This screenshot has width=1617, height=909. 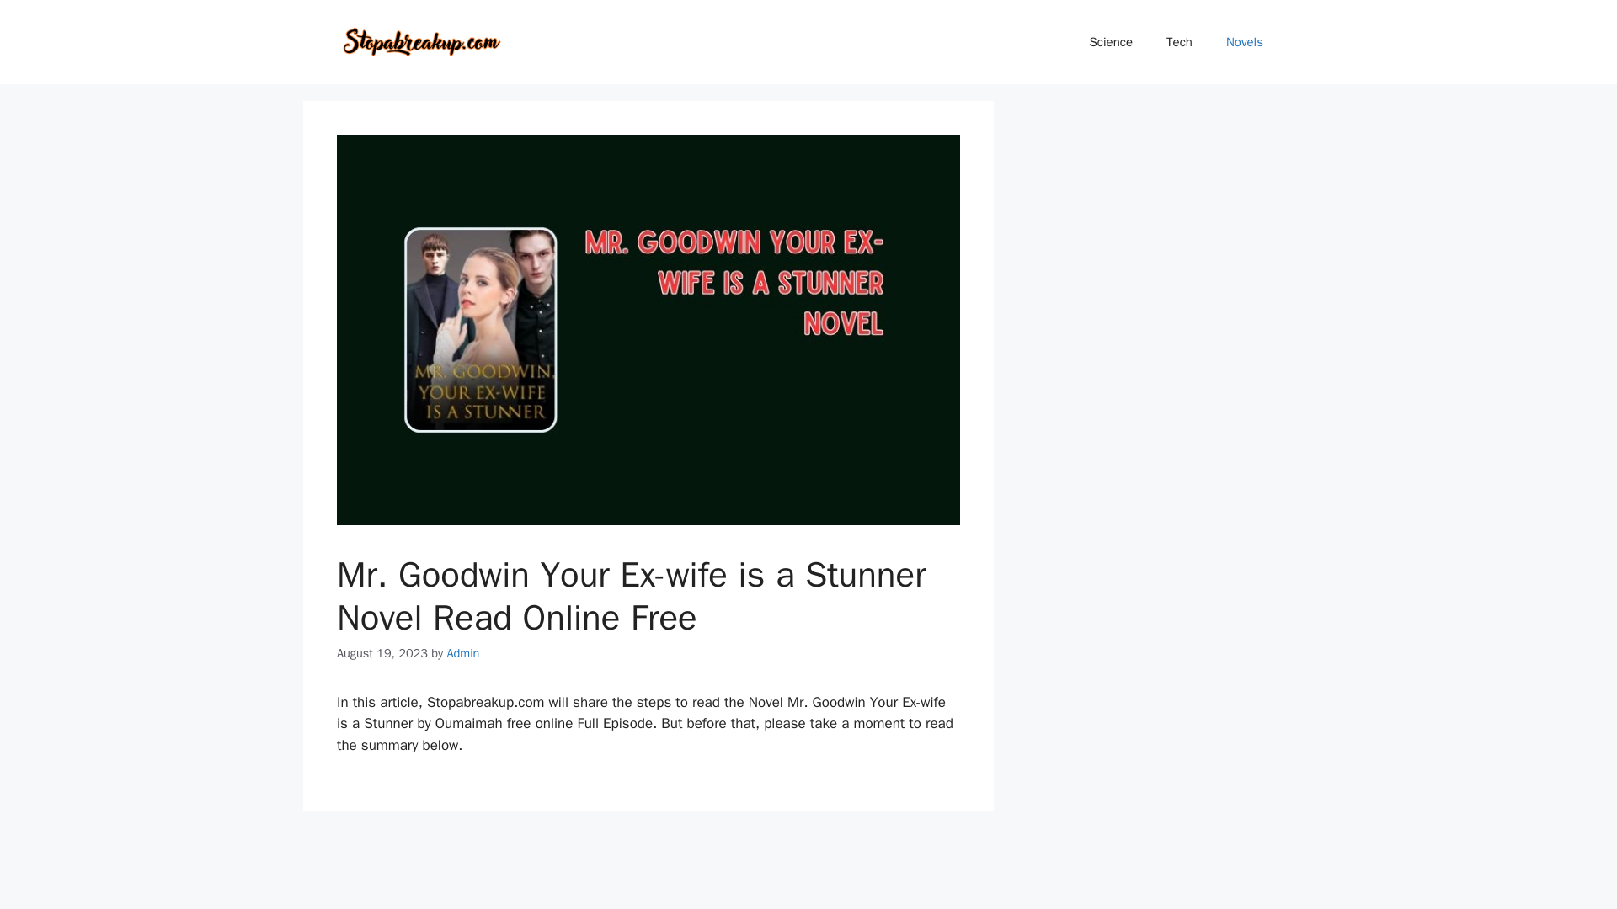 I want to click on Novels, so click(x=1245, y=42).